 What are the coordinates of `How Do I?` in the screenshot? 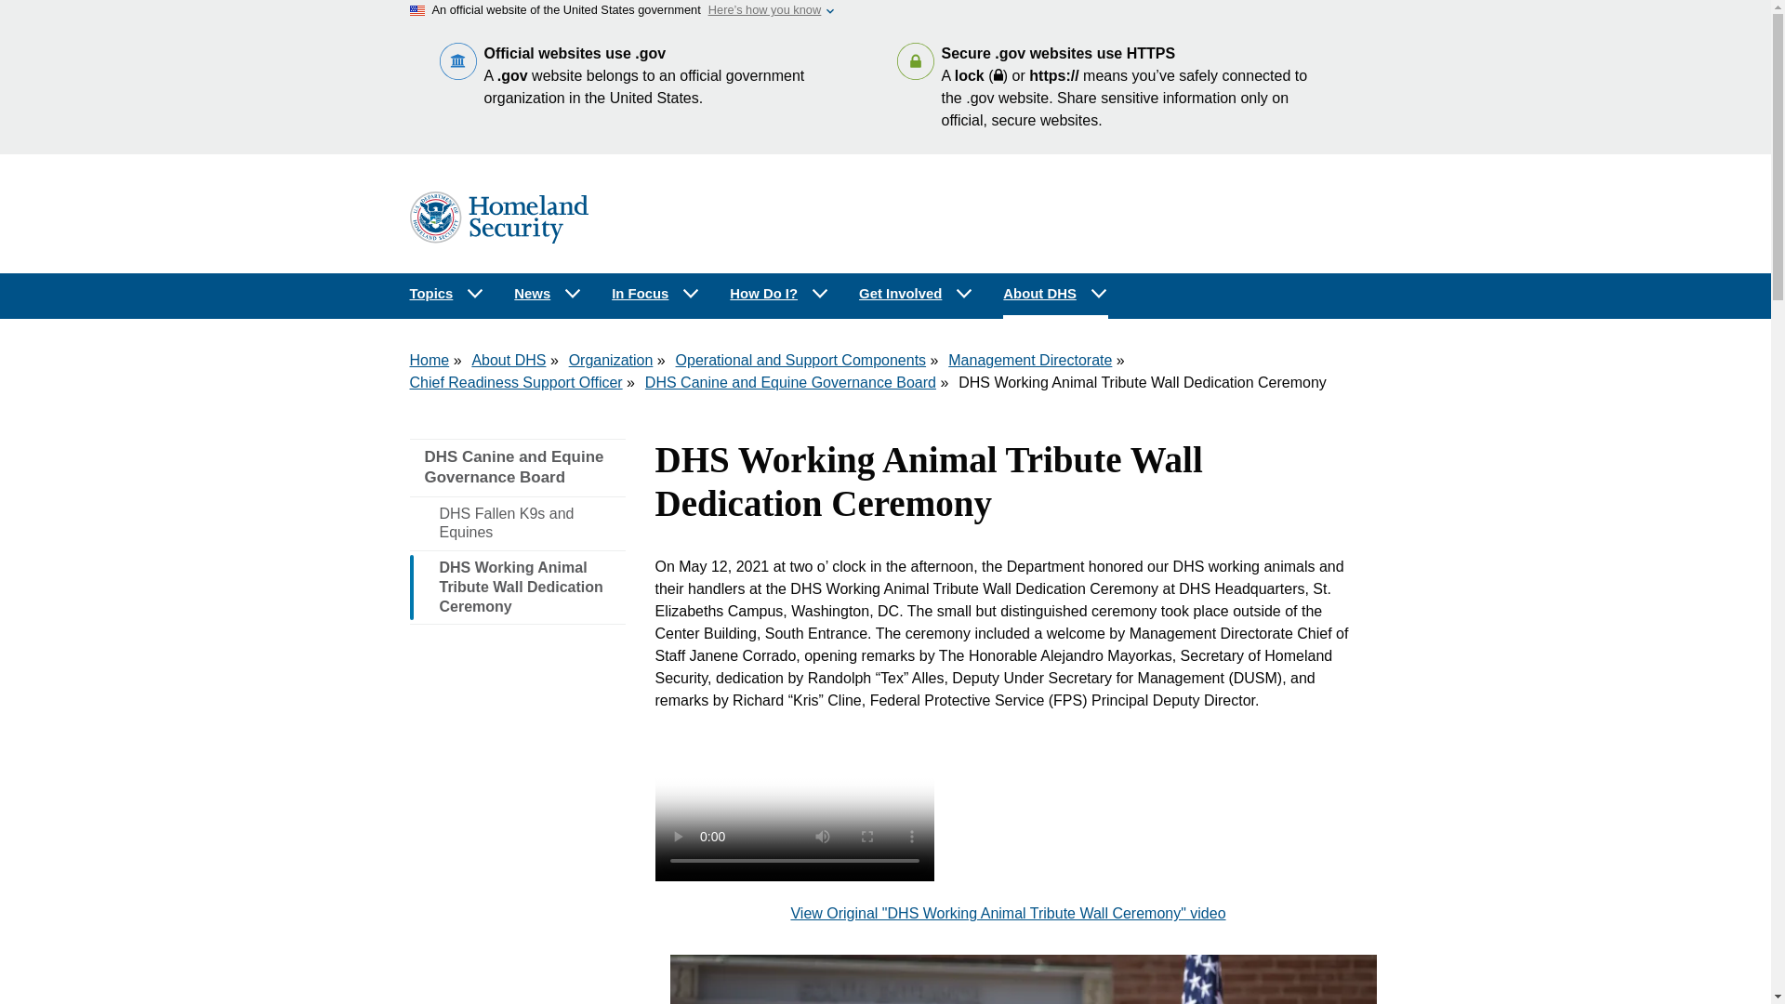 It's located at (779, 294).